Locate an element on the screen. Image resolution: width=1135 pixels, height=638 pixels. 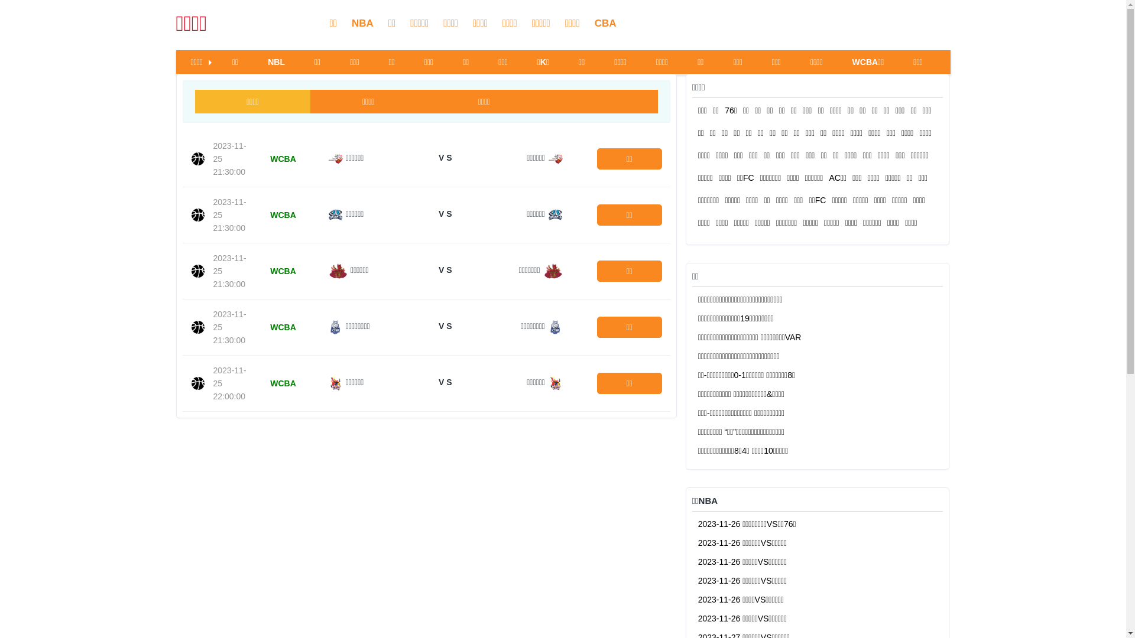
NBL is located at coordinates (277, 62).